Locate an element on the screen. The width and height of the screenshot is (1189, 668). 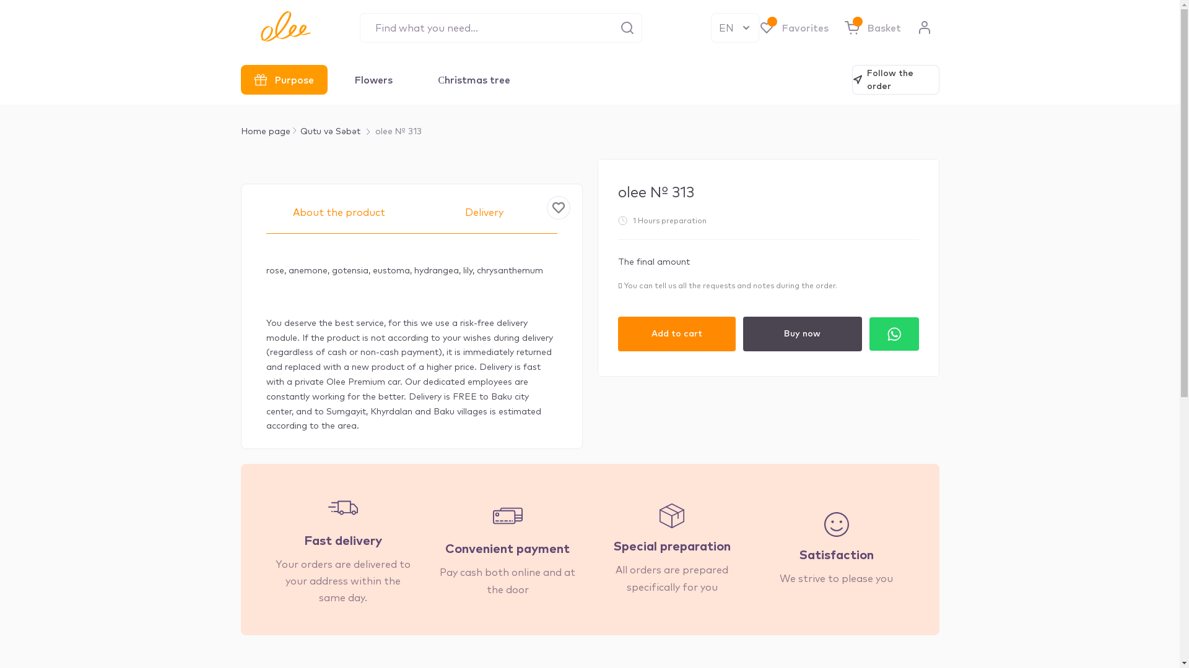
Favorites is located at coordinates (794, 27).